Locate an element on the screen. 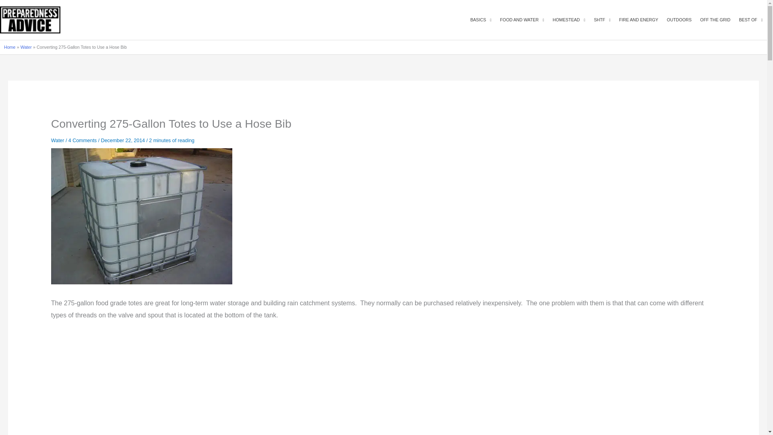  FOOD AND WATER is located at coordinates (522, 20).